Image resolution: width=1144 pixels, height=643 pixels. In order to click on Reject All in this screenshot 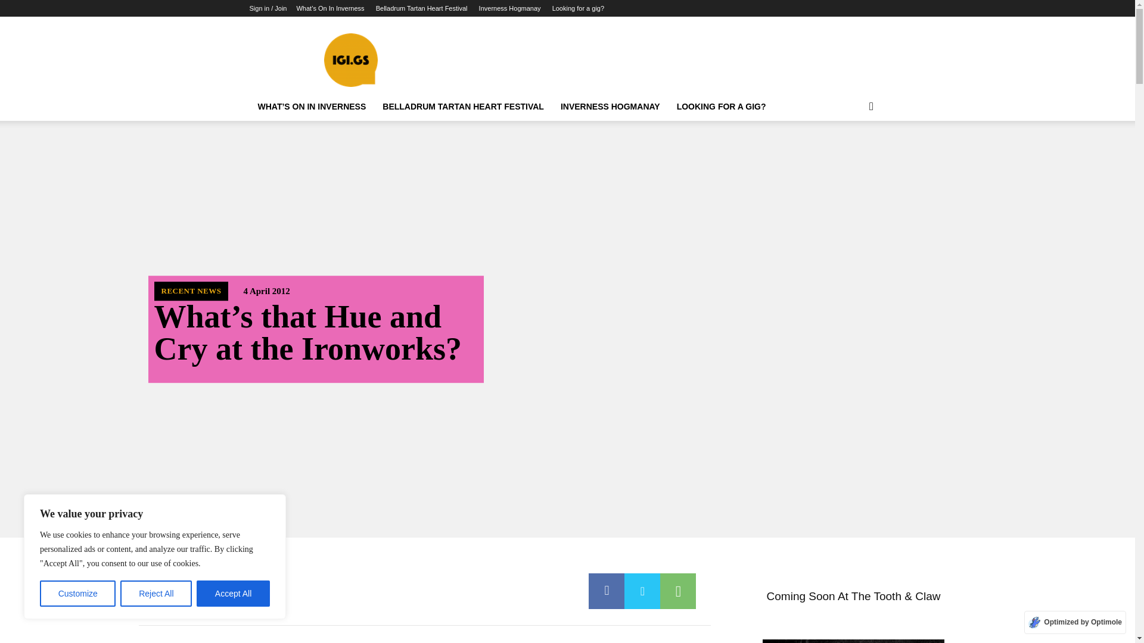, I will do `click(156, 594)`.